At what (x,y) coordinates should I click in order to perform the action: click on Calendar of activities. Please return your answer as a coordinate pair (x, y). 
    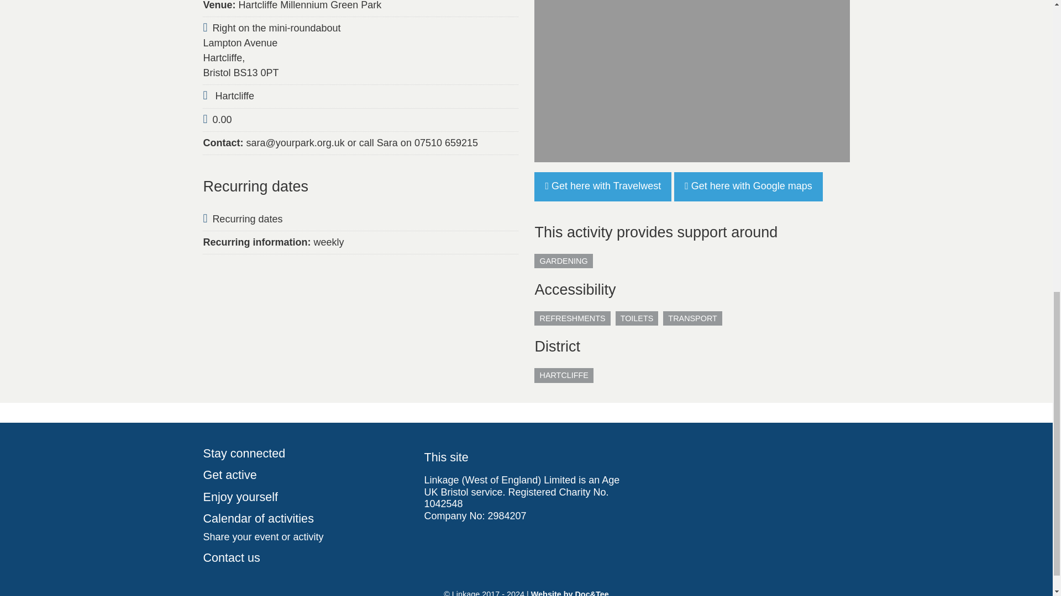
    Looking at the image, I should click on (305, 519).